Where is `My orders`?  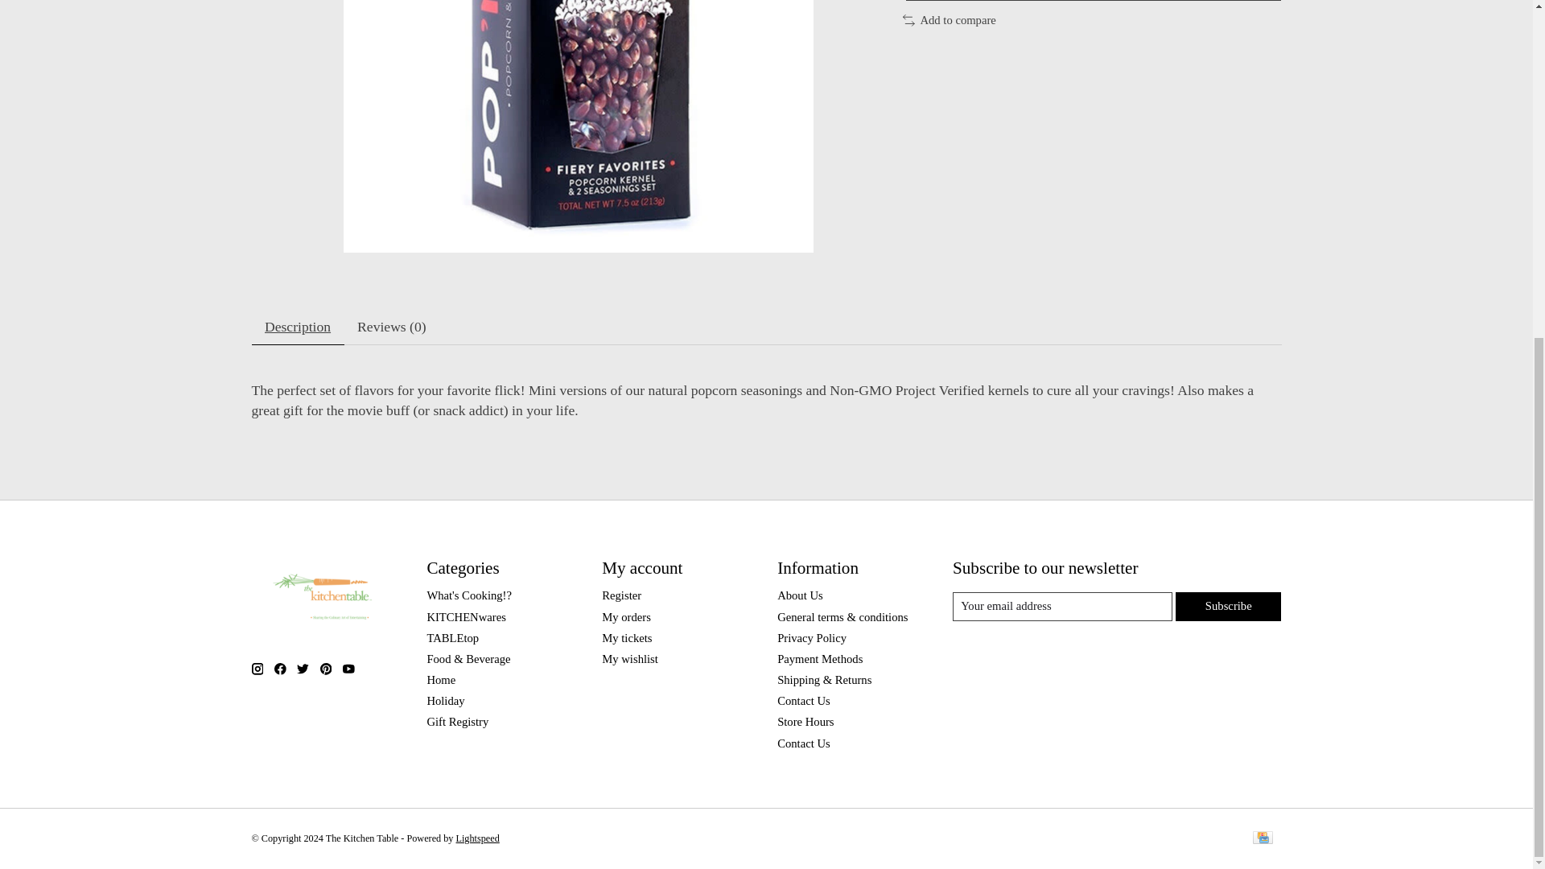 My orders is located at coordinates (626, 617).